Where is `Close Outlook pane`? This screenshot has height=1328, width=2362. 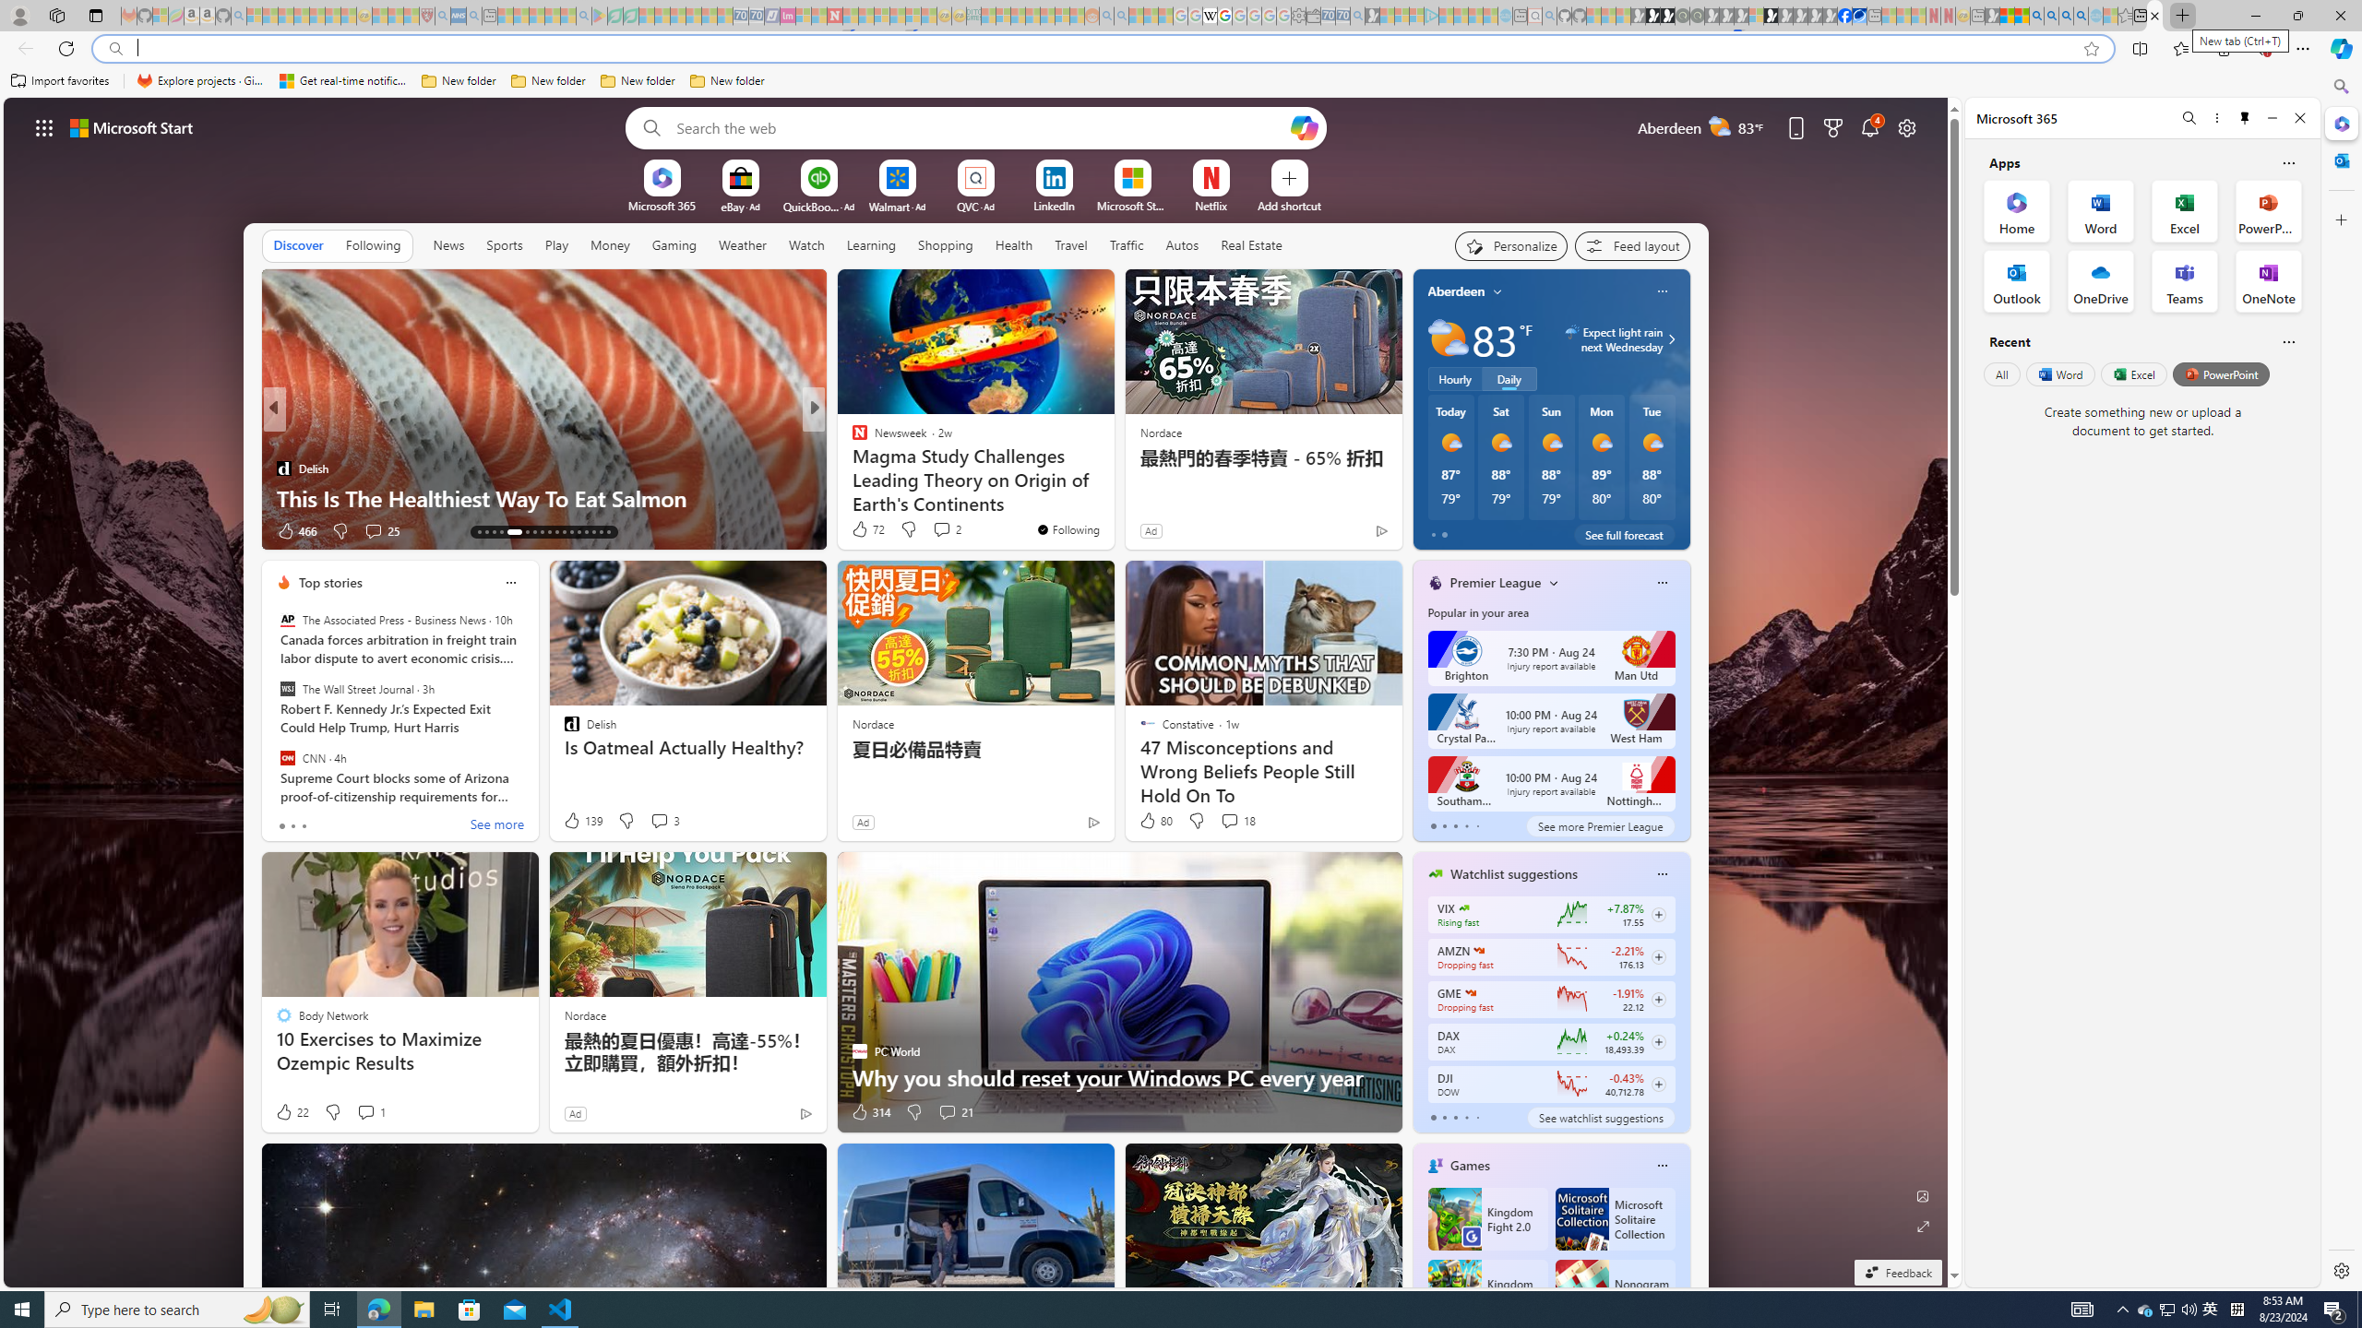 Close Outlook pane is located at coordinates (2340, 160).